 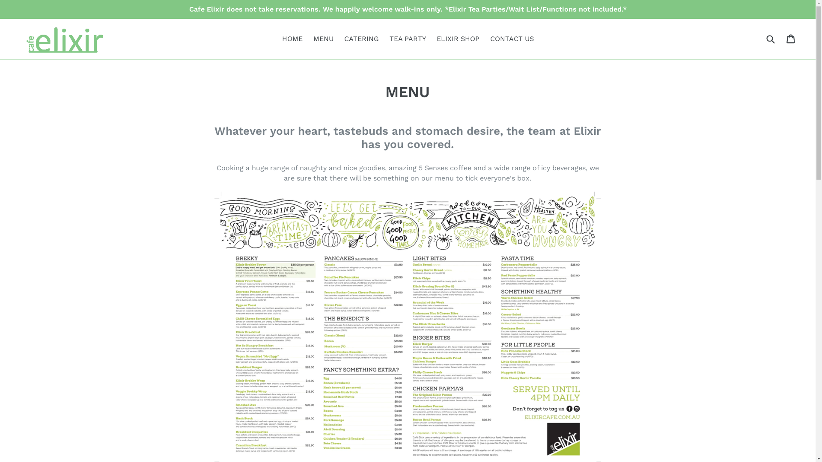 I want to click on ELIXIR SHOP, so click(x=458, y=39).